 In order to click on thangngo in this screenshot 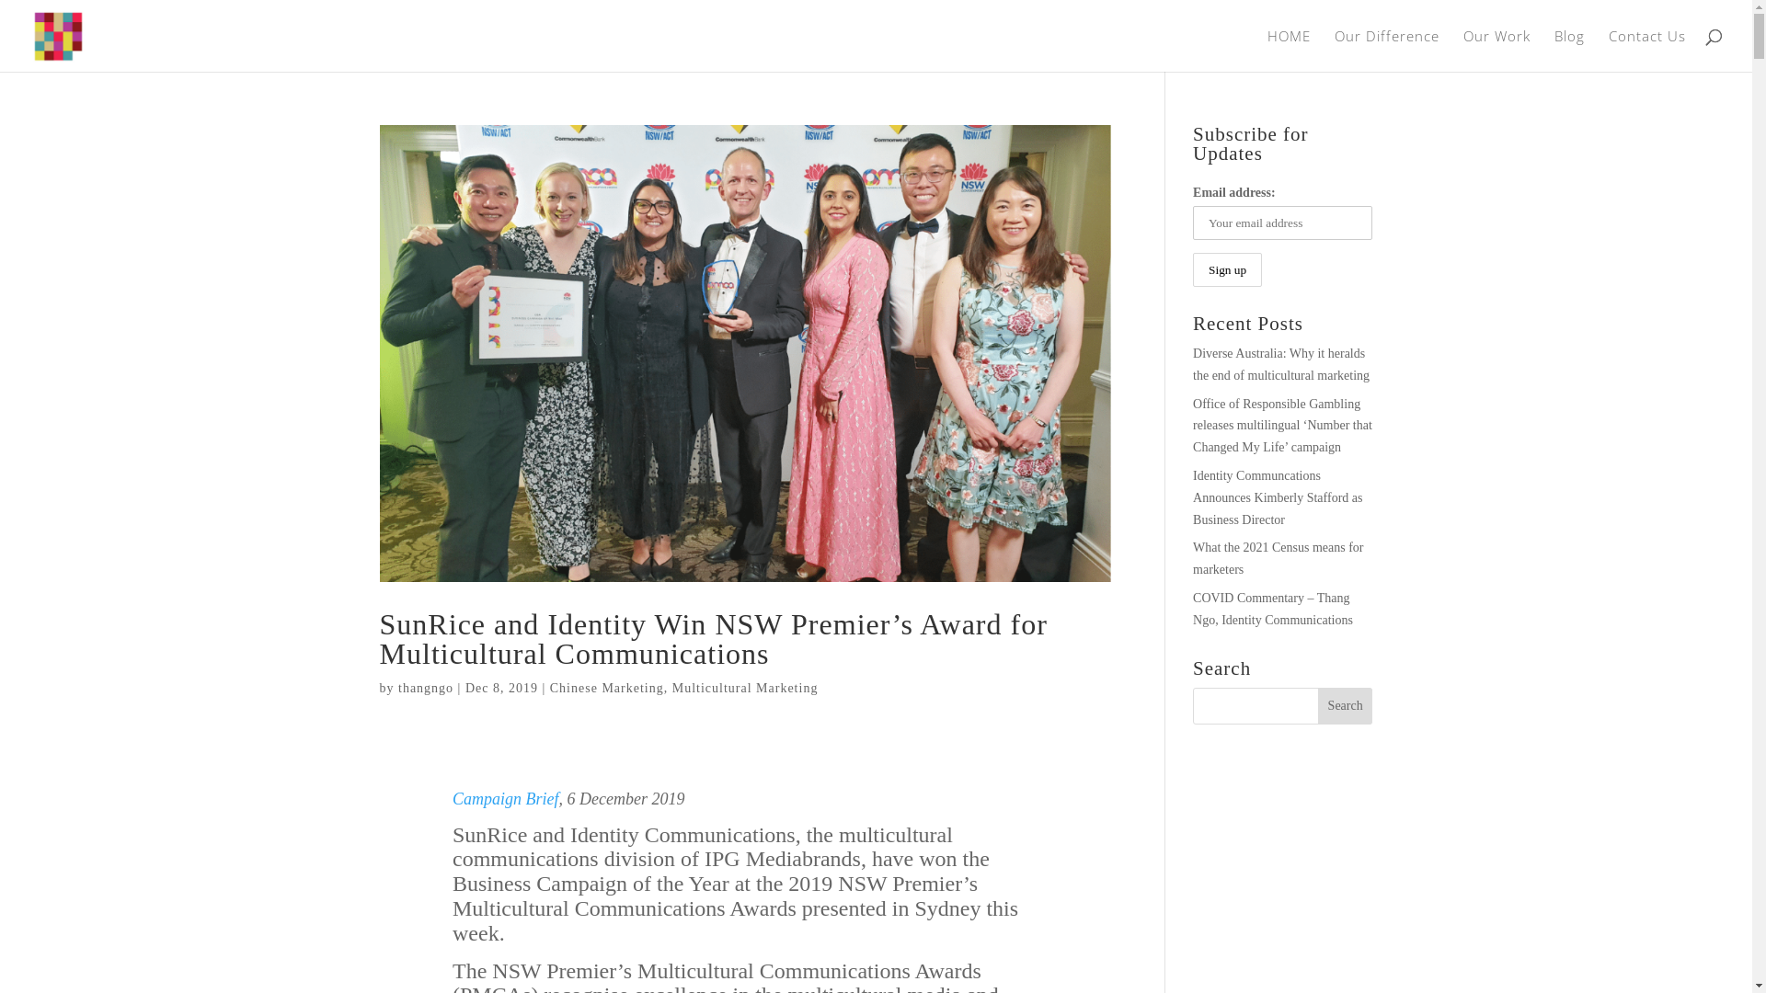, I will do `click(426, 688)`.